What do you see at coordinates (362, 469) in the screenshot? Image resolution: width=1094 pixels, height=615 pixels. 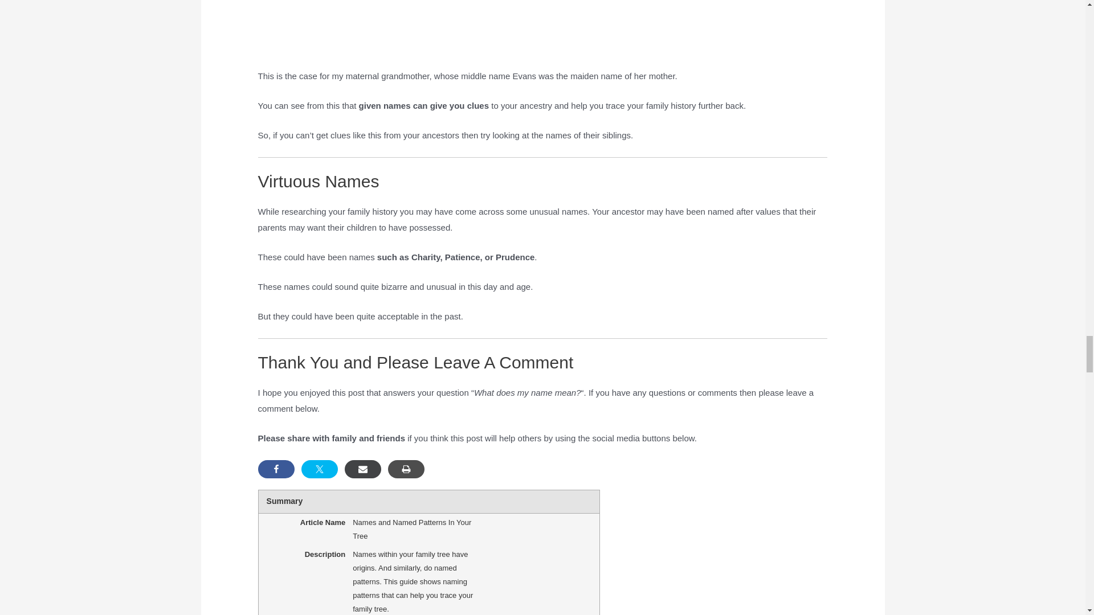 I see `Share via Email` at bounding box center [362, 469].